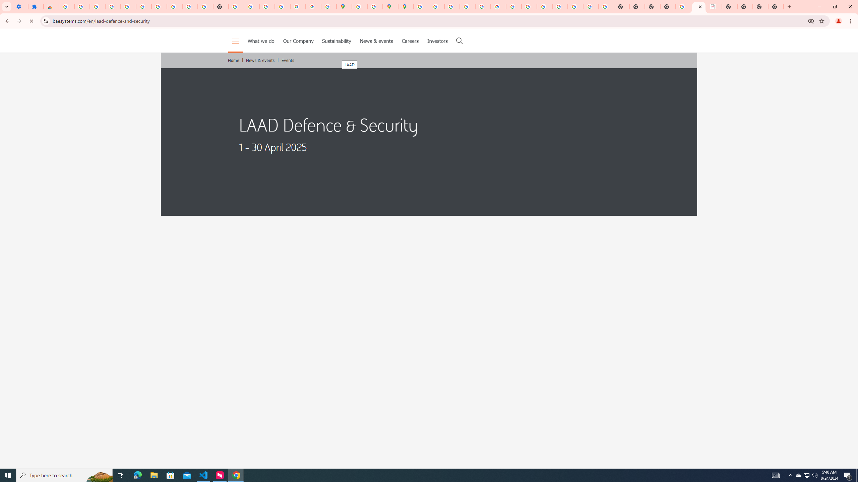 The height and width of the screenshot is (482, 858). What do you see at coordinates (699, 7) in the screenshot?
I see `LAAD Defence & Security 2025 | BAE Systems` at bounding box center [699, 7].